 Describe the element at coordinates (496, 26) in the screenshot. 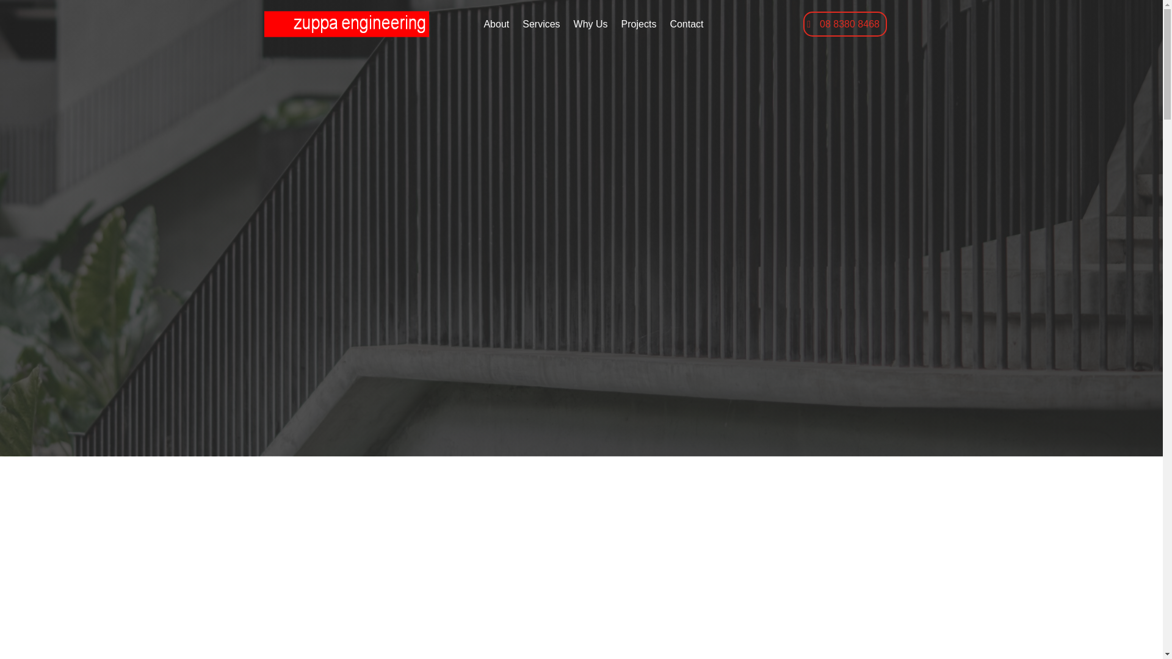

I see `About` at that location.